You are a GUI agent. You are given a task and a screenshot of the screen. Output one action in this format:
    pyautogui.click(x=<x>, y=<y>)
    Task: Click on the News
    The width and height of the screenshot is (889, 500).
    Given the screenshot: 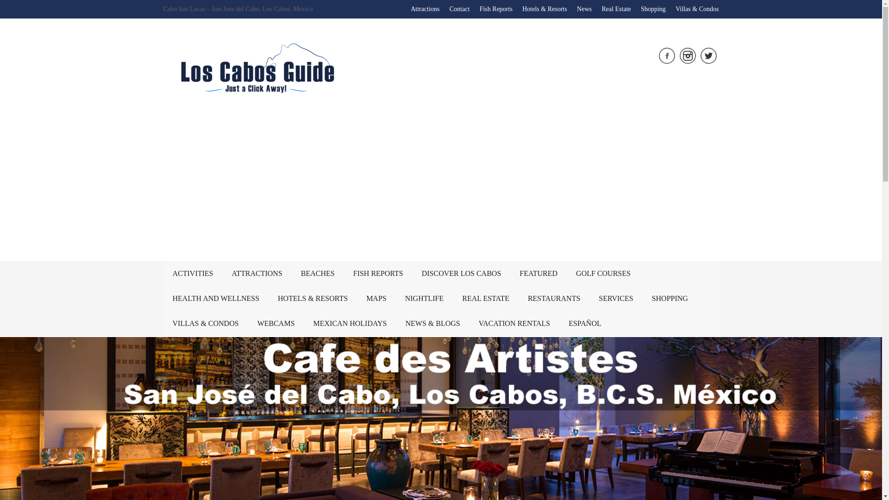 What is the action you would take?
    pyautogui.click(x=584, y=9)
    